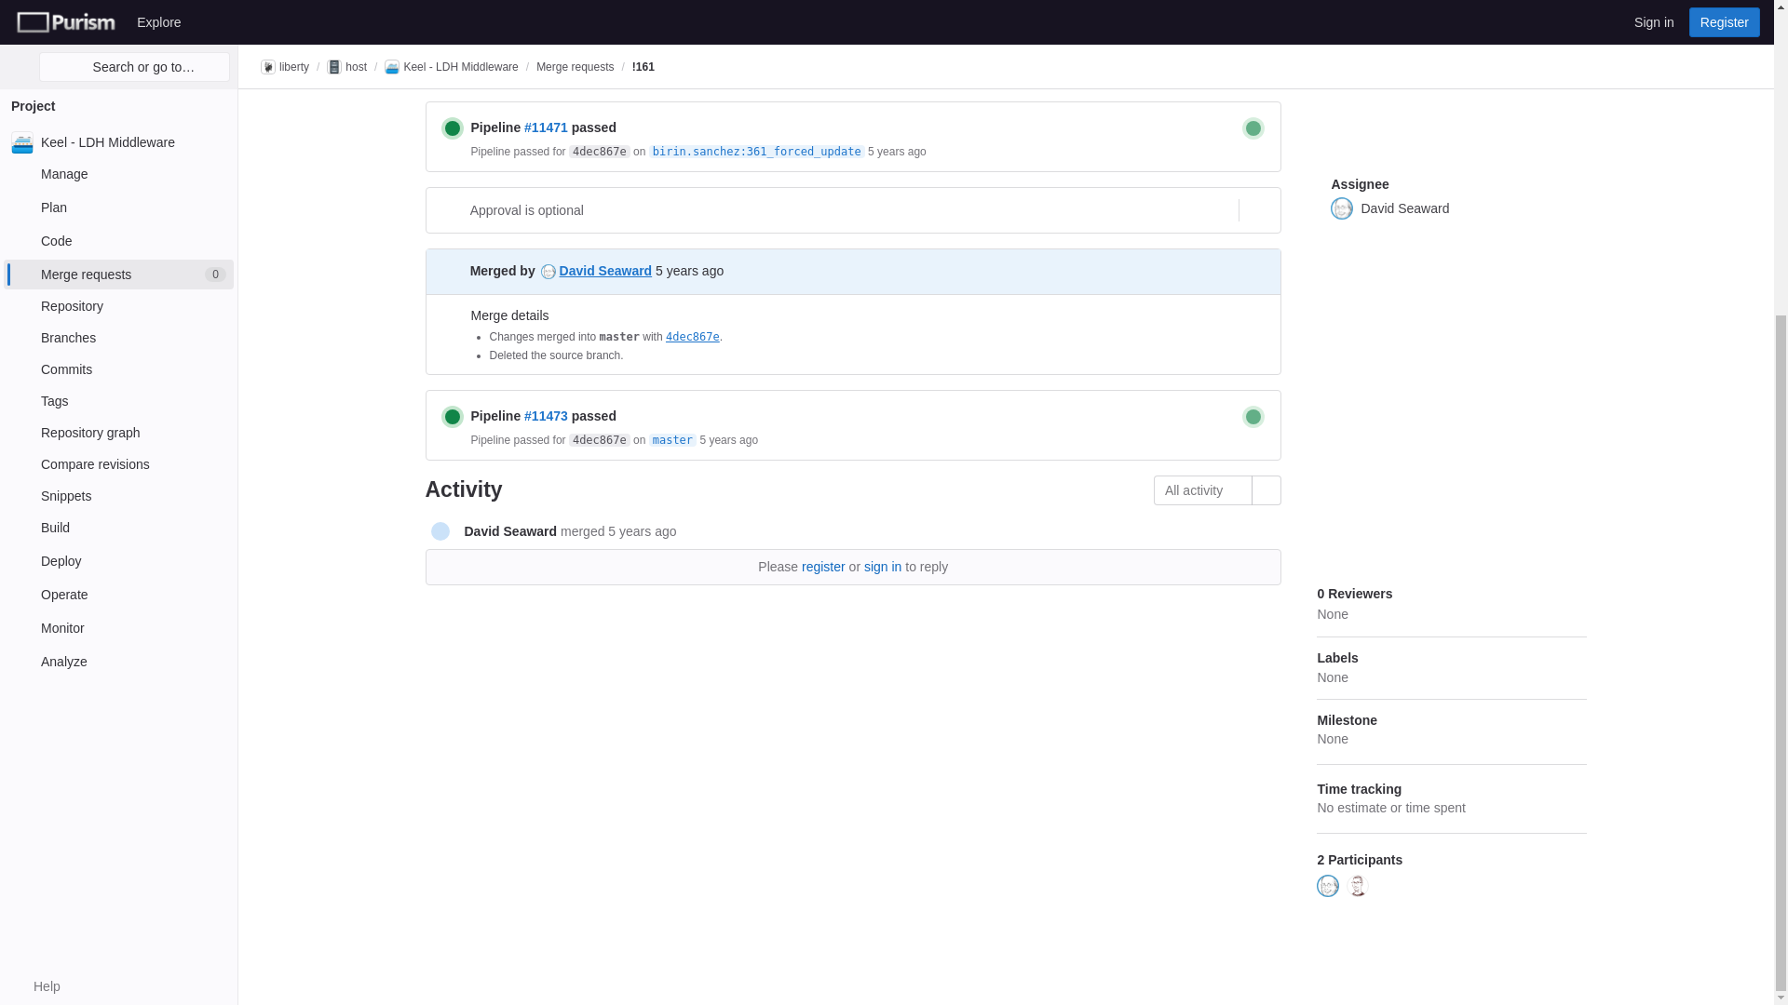  I want to click on Deploy, so click(118, 112).